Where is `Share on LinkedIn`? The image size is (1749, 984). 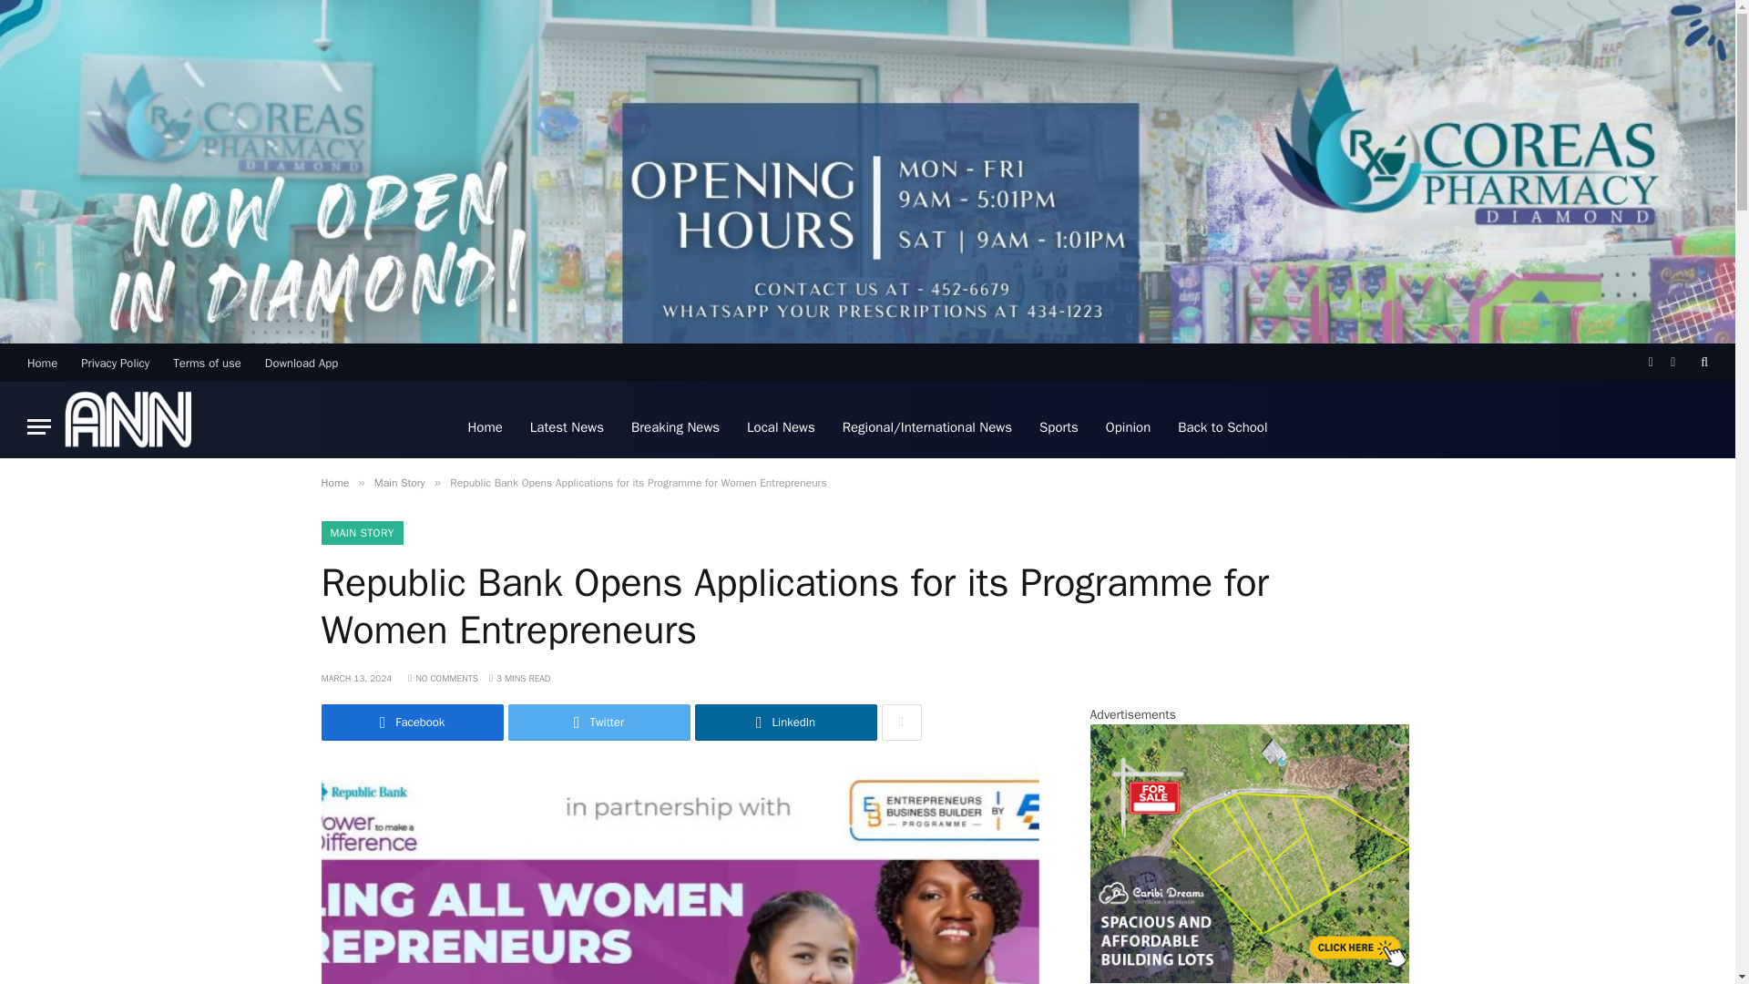 Share on LinkedIn is located at coordinates (785, 723).